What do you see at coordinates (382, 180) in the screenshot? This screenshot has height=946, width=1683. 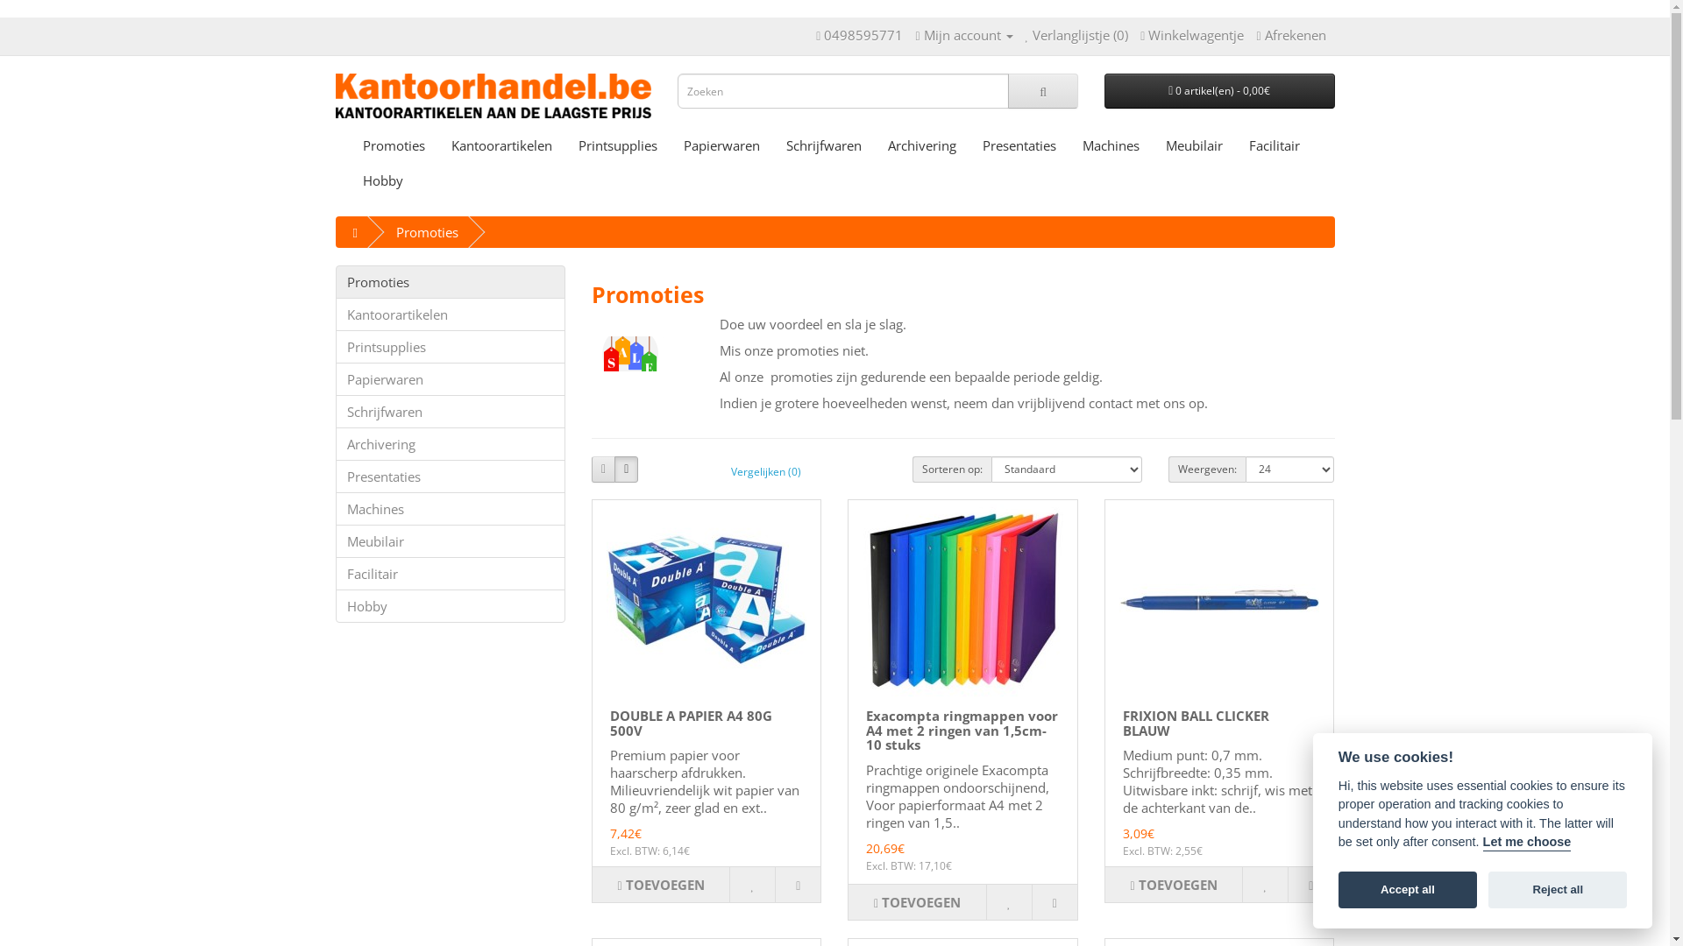 I see `Hobby` at bounding box center [382, 180].